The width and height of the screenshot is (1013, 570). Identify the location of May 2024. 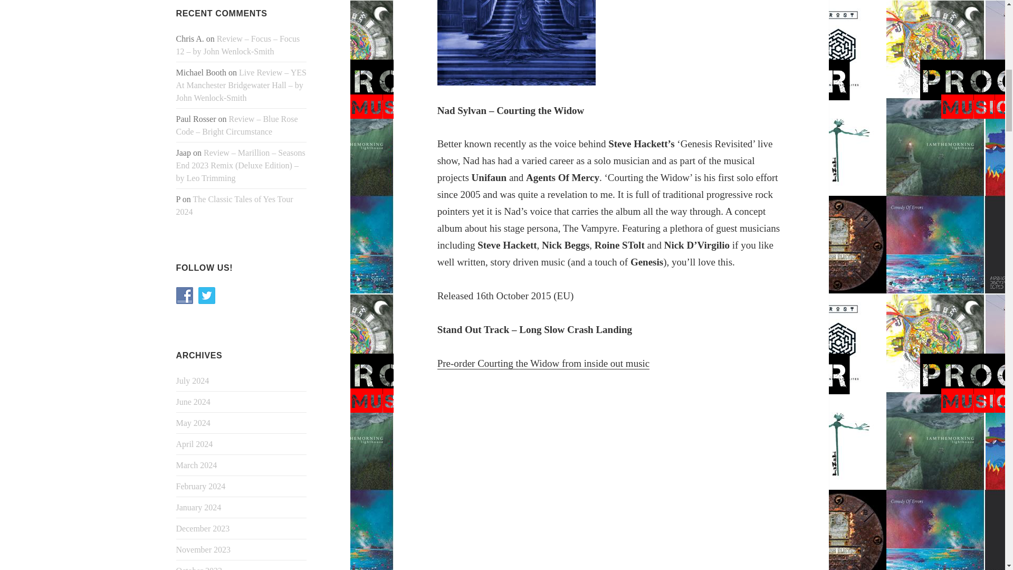
(193, 423).